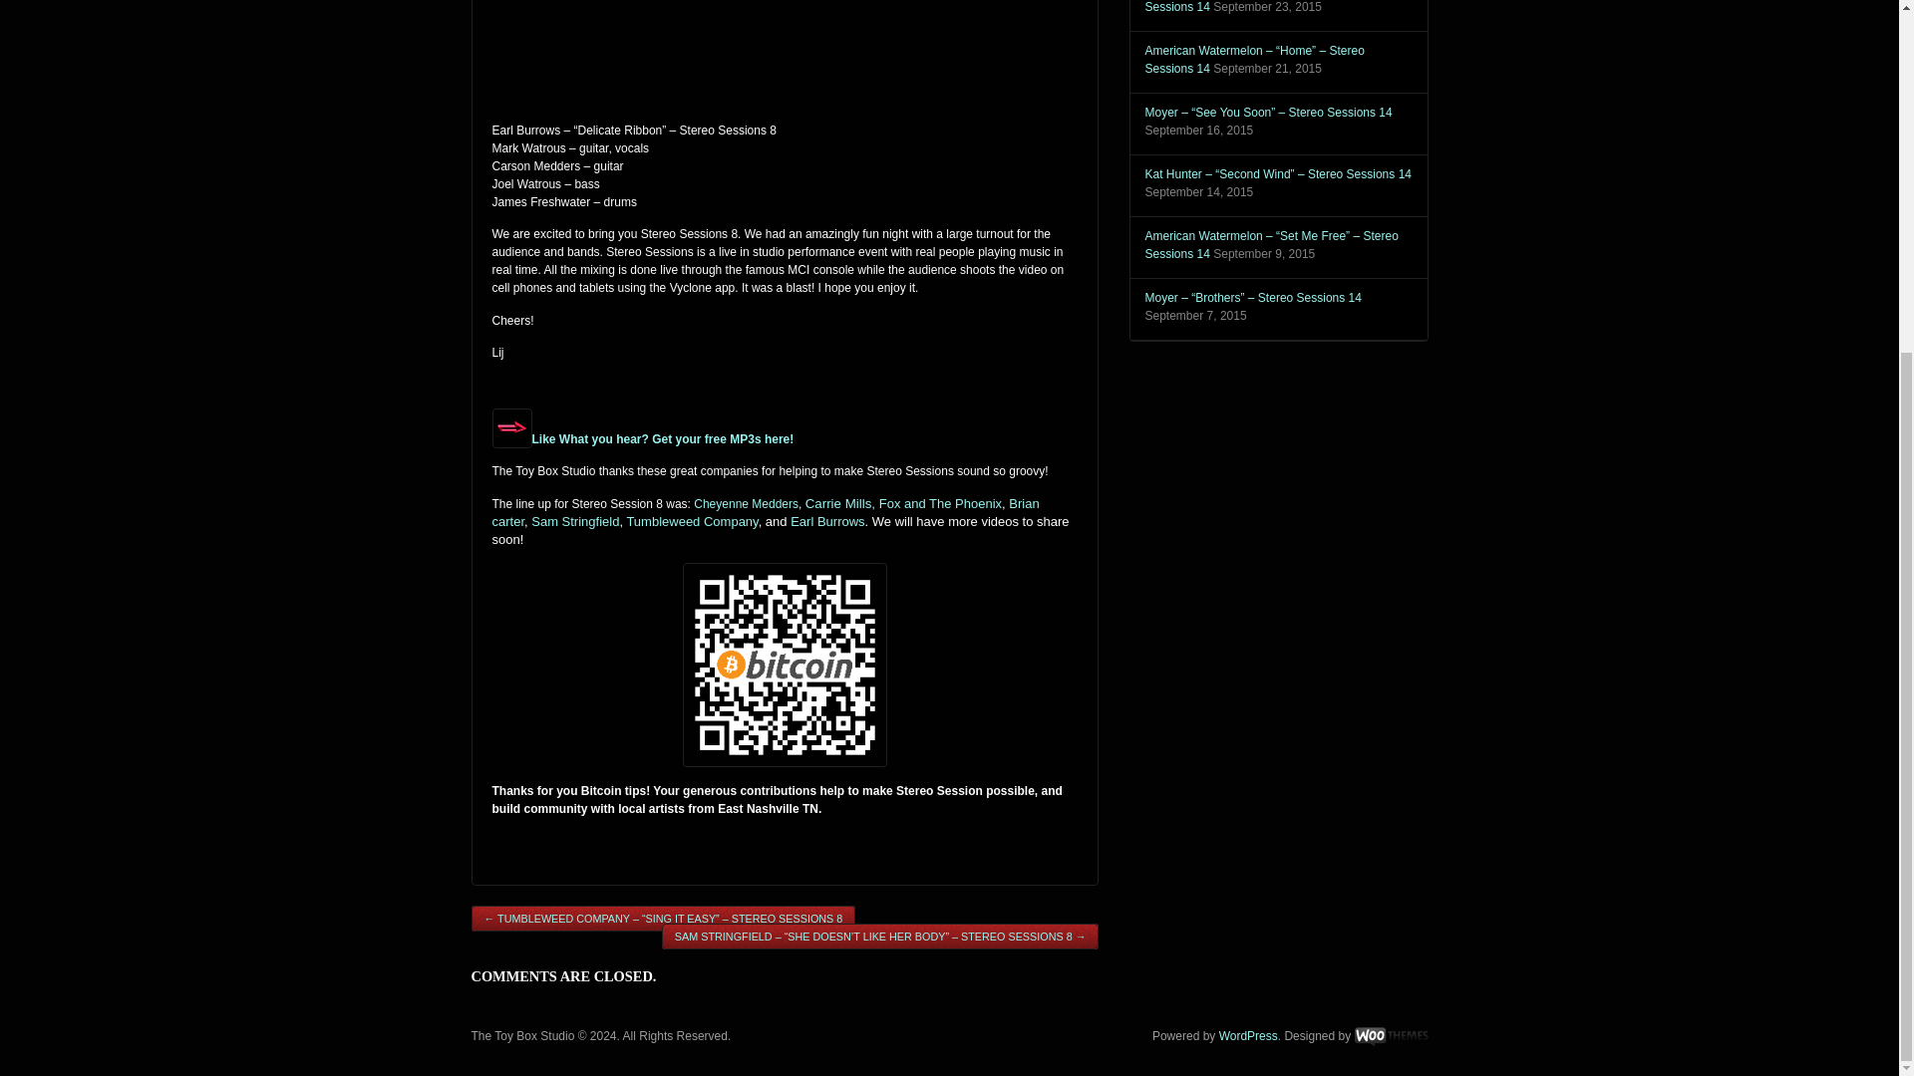 The width and height of the screenshot is (1914, 1076). I want to click on Like What you hear? Get your free MP3s here!, so click(662, 439).